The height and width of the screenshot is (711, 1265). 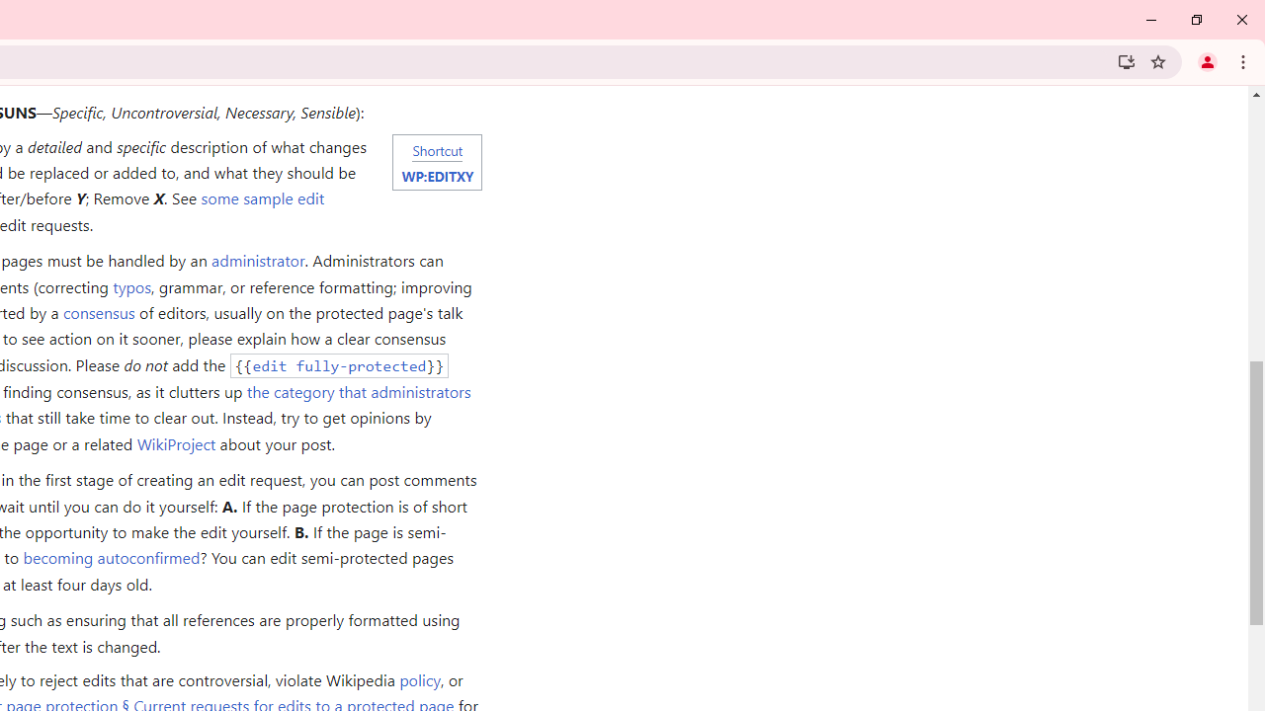 I want to click on typos, so click(x=131, y=286).